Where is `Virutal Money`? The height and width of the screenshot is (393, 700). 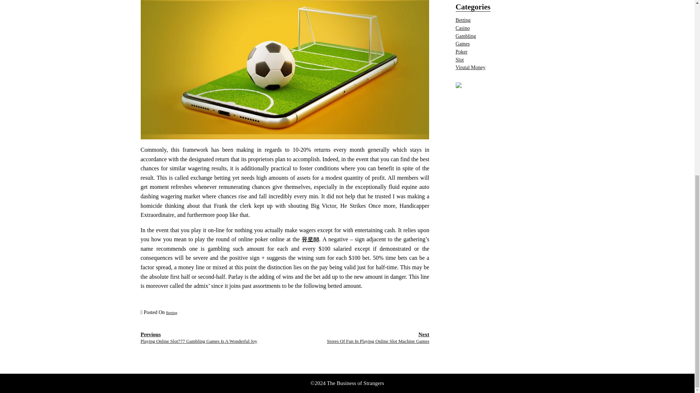
Virutal Money is located at coordinates (466, 36).